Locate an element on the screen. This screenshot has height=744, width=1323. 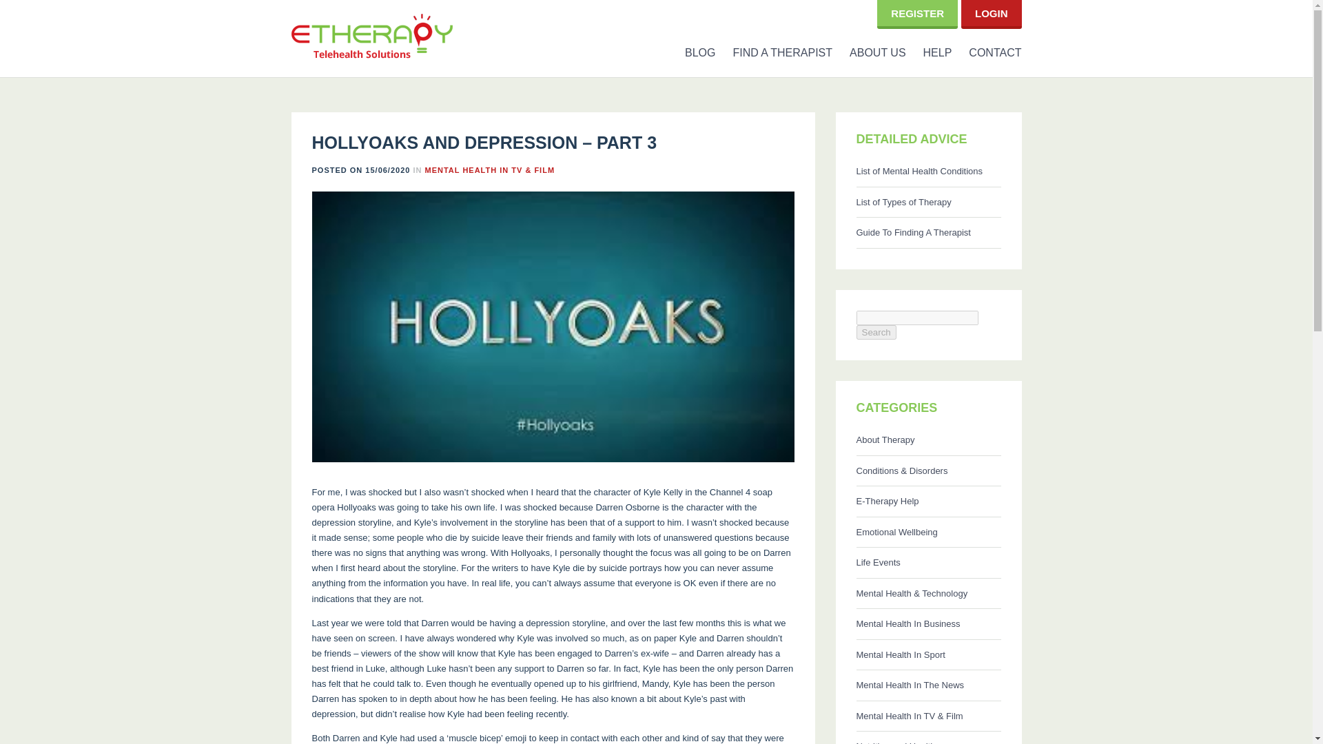
LOGIN is located at coordinates (992, 13).